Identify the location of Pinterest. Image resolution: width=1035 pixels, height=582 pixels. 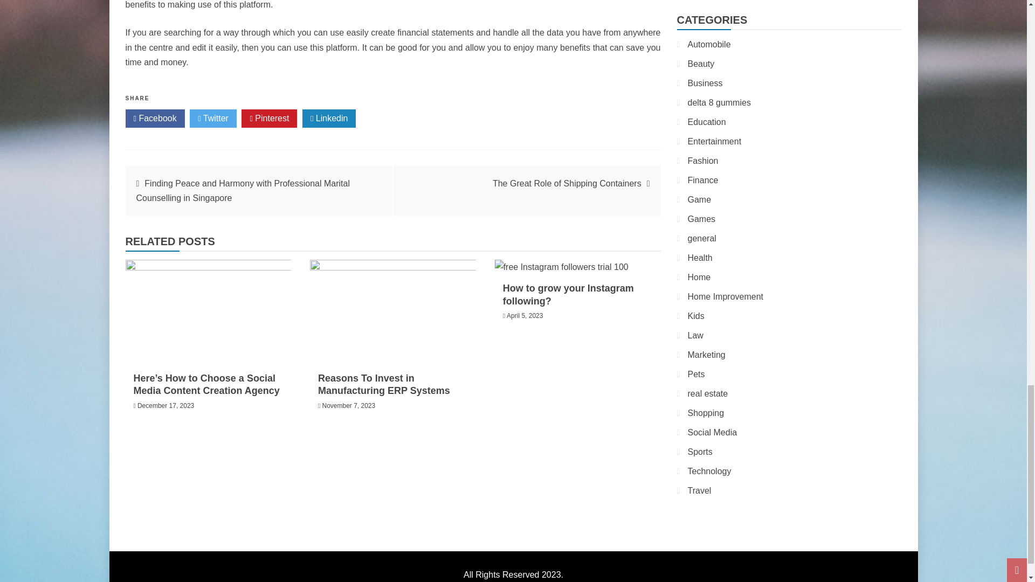
(269, 119).